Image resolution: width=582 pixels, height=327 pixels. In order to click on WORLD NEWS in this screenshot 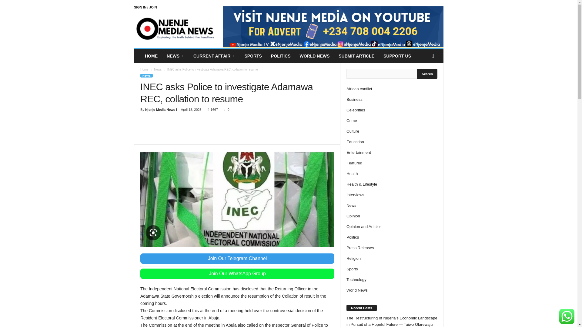, I will do `click(315, 56)`.